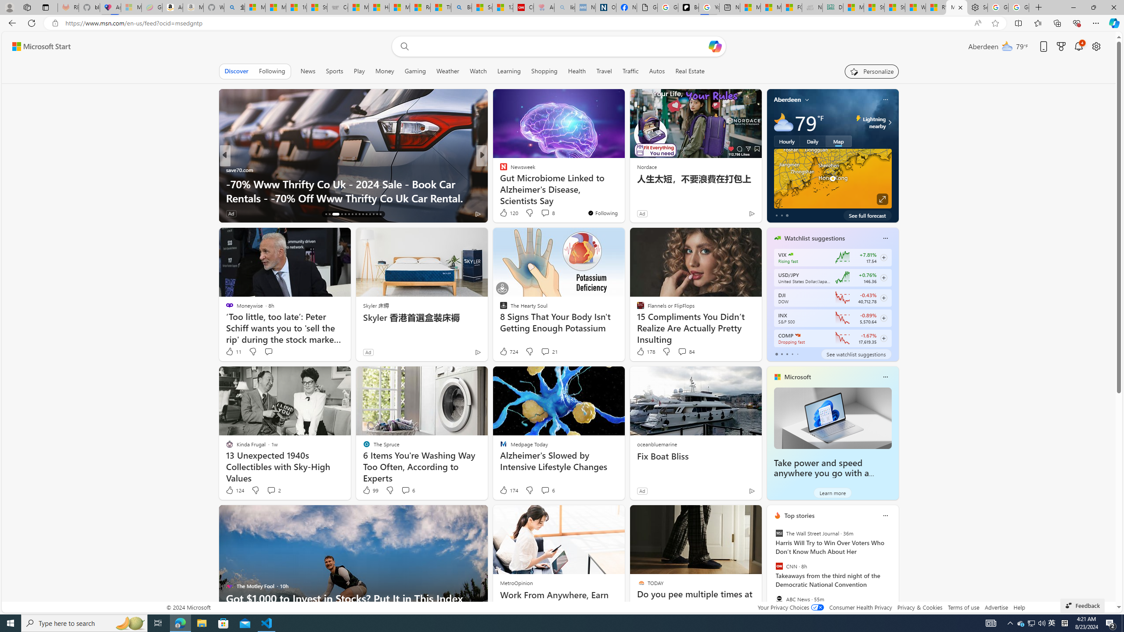  Describe the element at coordinates (797, 335) in the screenshot. I see `NASDAQ` at that location.